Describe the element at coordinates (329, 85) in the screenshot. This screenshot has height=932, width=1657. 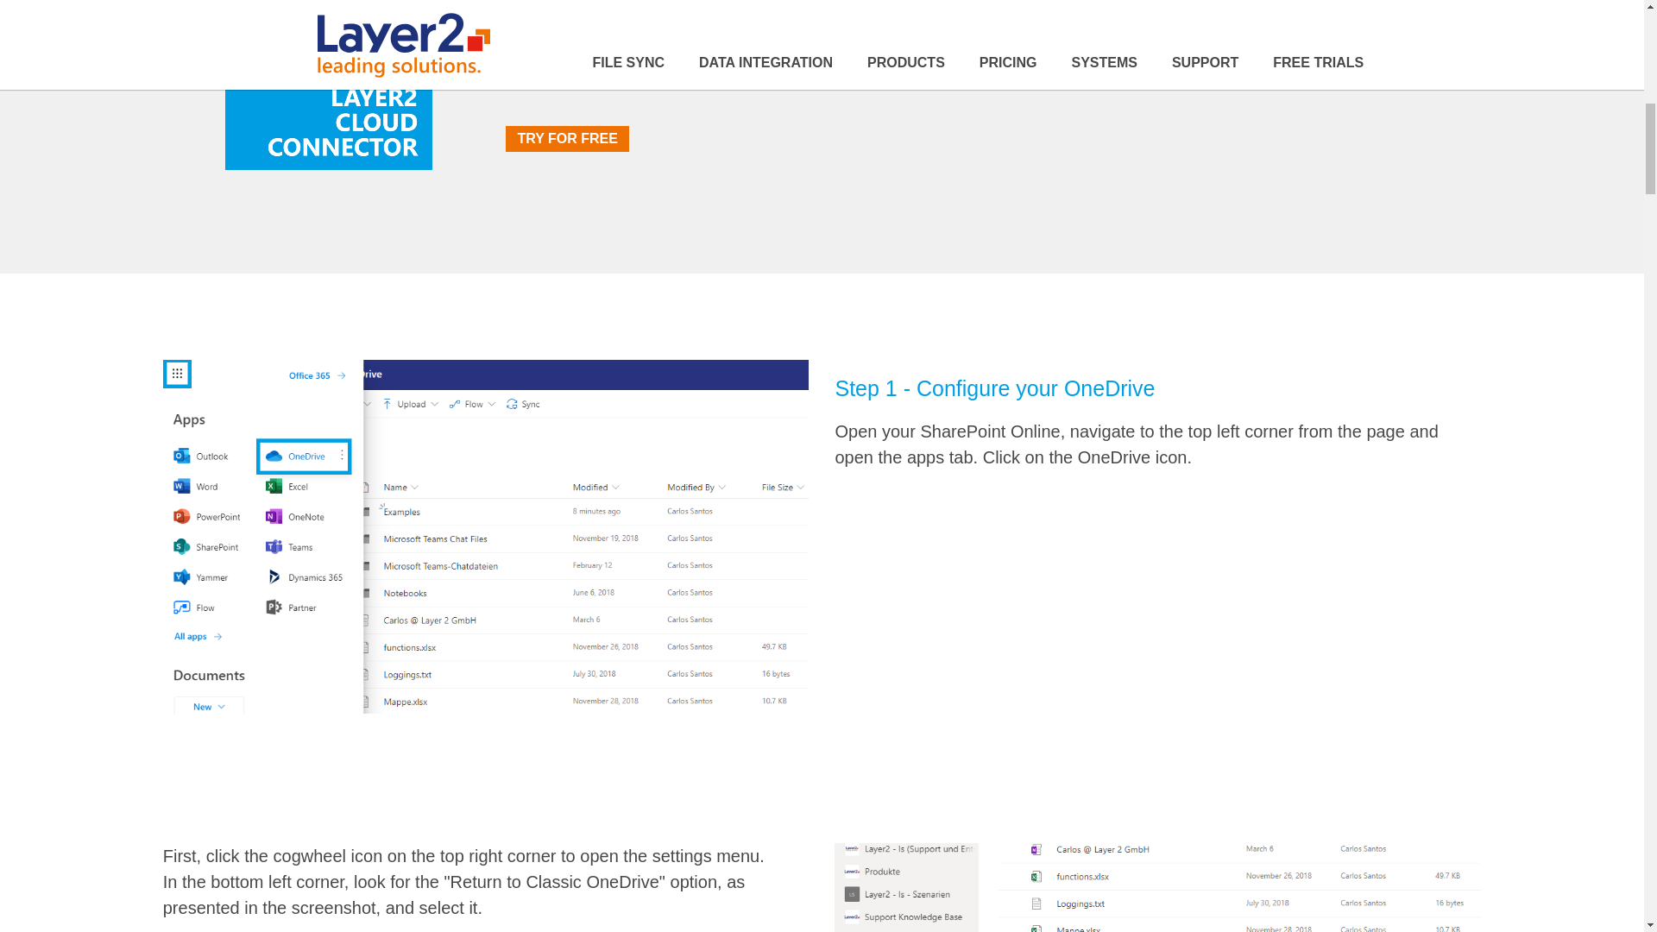
I see `Layer2 Cloud Connector Logo` at that location.